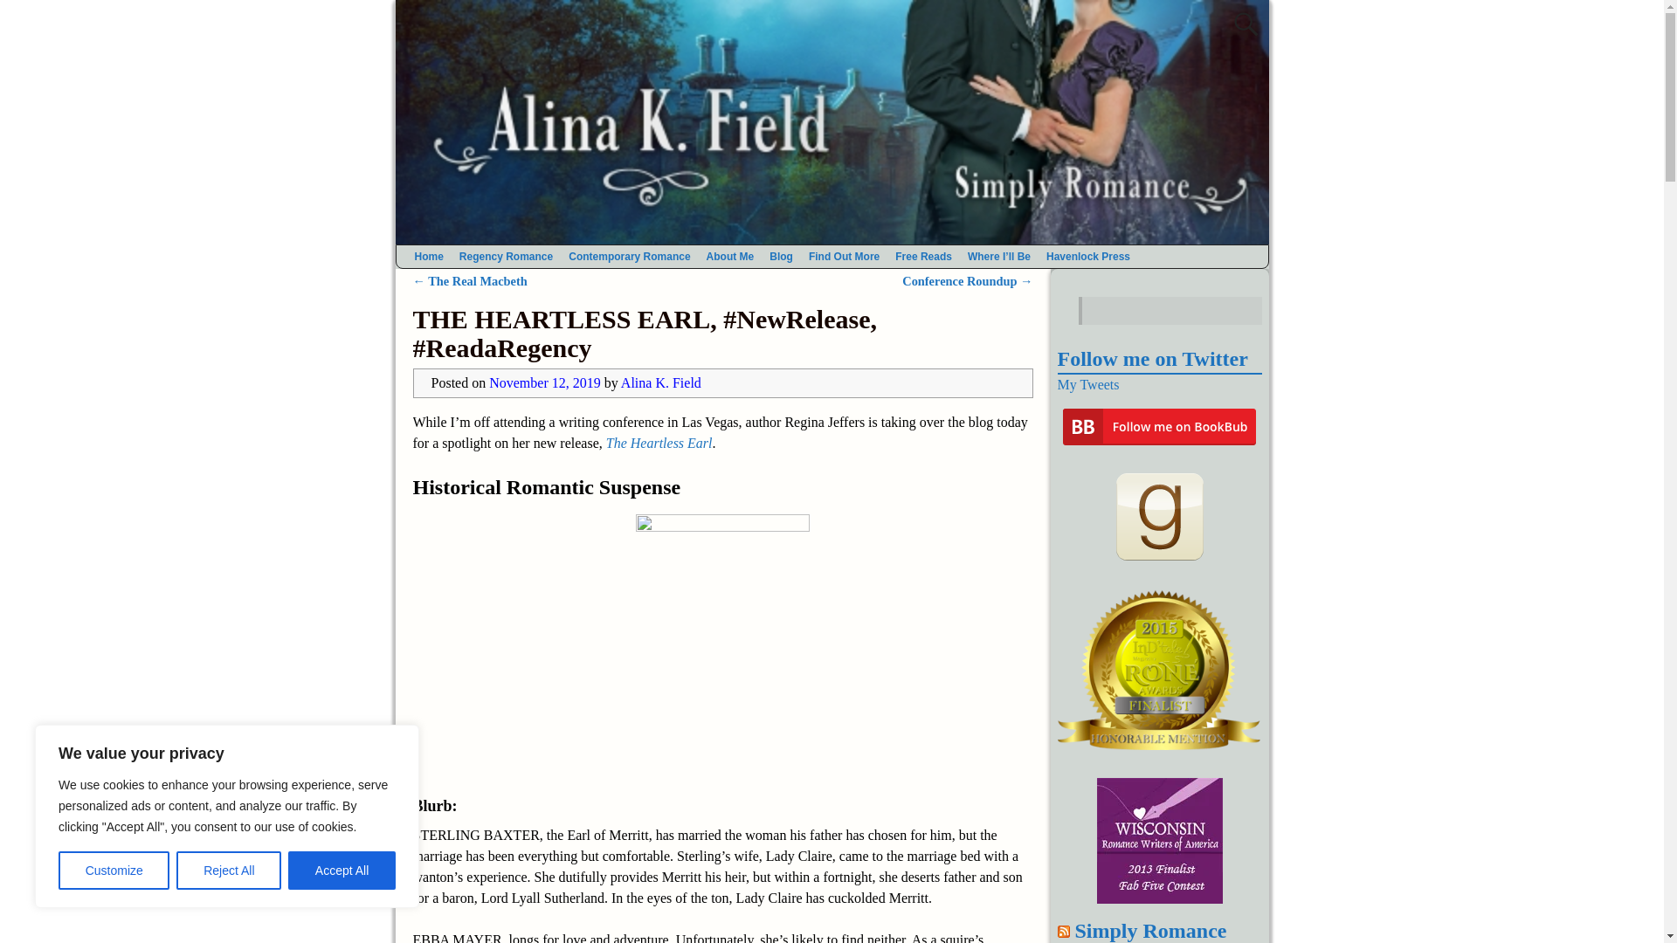 The height and width of the screenshot is (943, 1677). Describe the element at coordinates (545, 382) in the screenshot. I see `1:00 am` at that location.